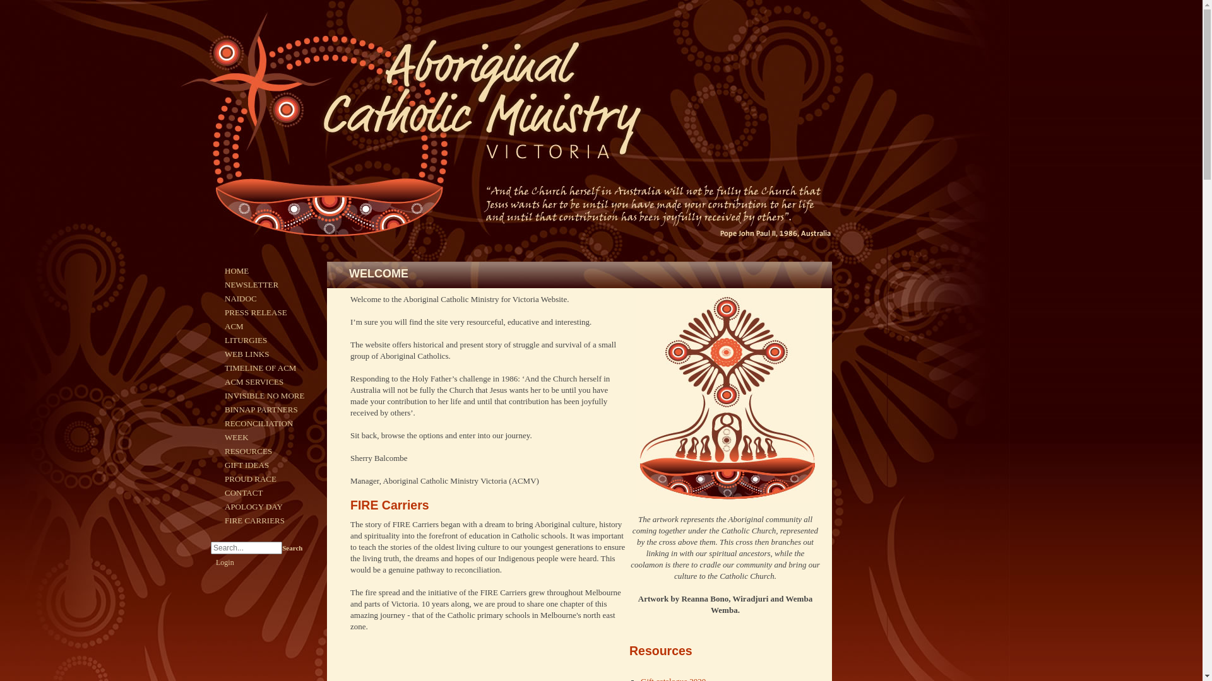 Image resolution: width=1212 pixels, height=681 pixels. What do you see at coordinates (292, 548) in the screenshot?
I see `Search` at bounding box center [292, 548].